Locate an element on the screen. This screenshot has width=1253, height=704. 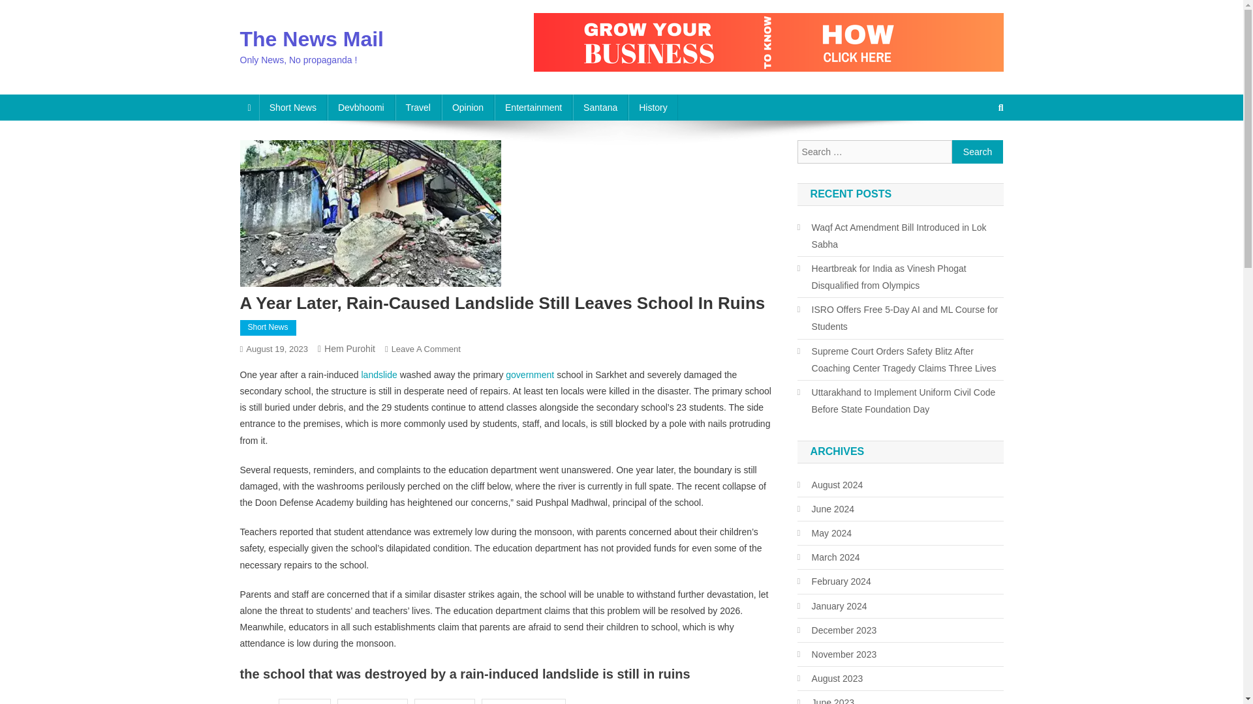
government is located at coordinates (530, 375).